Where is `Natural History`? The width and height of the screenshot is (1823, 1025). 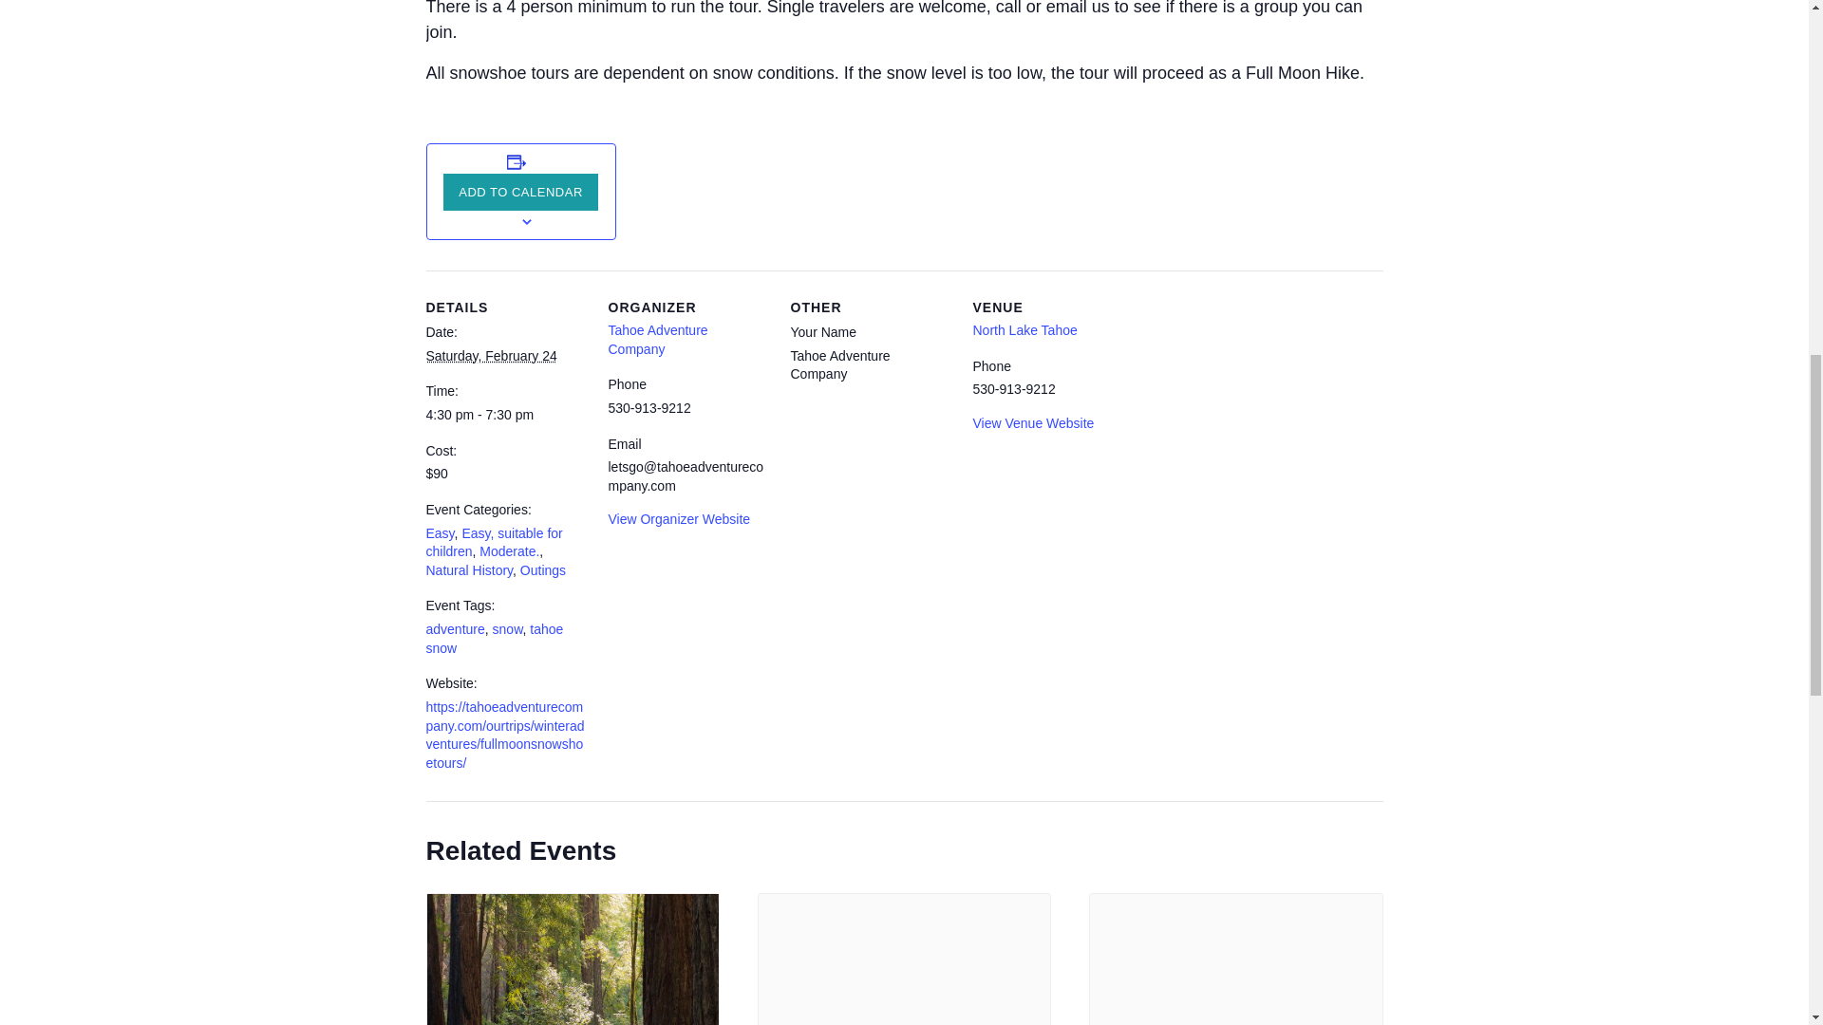 Natural History is located at coordinates (468, 569).